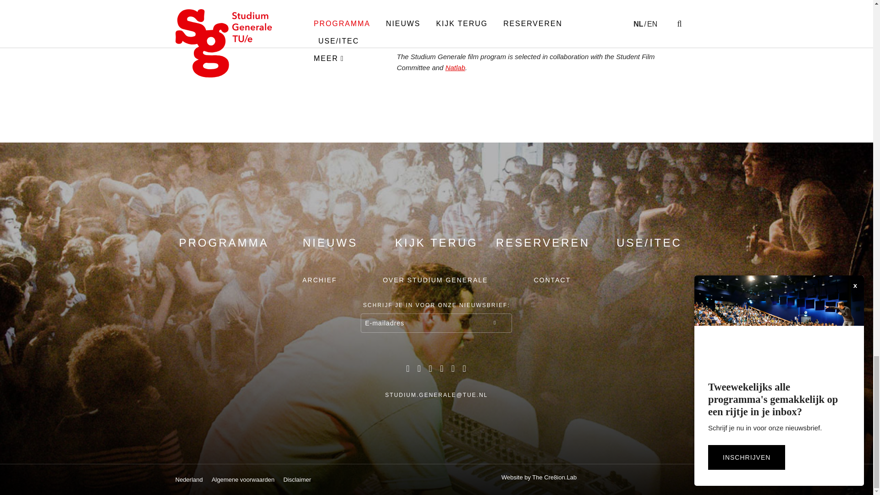 The height and width of the screenshot is (495, 880). I want to click on OVER STUDIUM GENERALE, so click(435, 280).